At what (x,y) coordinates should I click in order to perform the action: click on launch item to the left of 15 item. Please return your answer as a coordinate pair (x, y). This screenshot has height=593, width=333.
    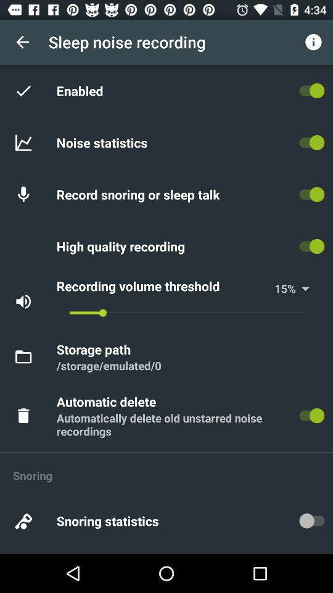
    Looking at the image, I should click on (163, 285).